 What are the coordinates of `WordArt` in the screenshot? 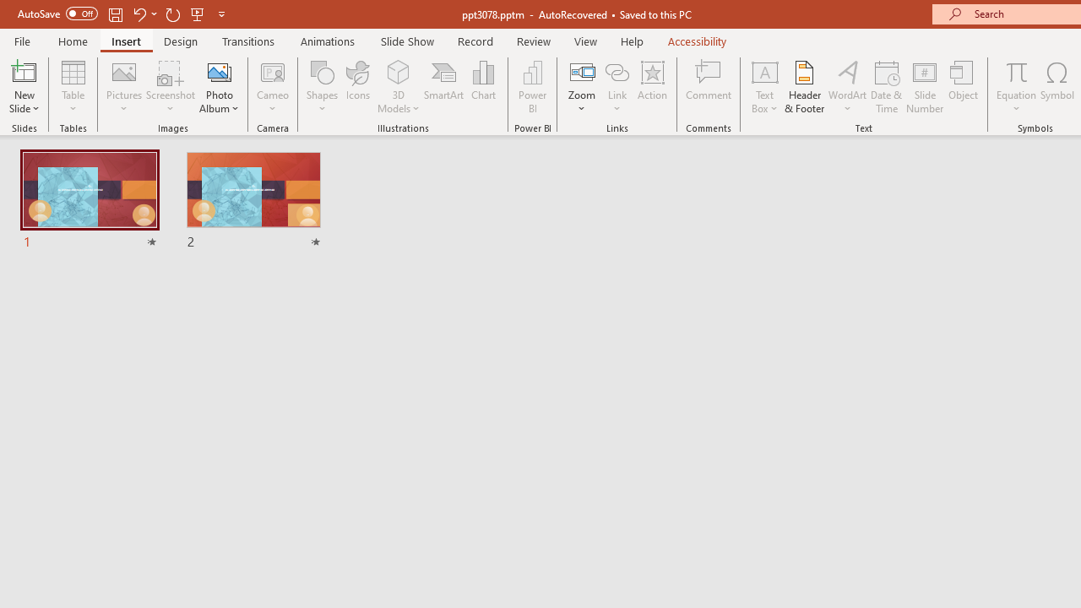 It's located at (848, 86).